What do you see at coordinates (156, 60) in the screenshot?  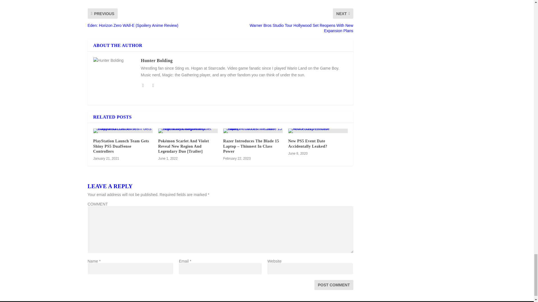 I see `Hunter Bolding` at bounding box center [156, 60].